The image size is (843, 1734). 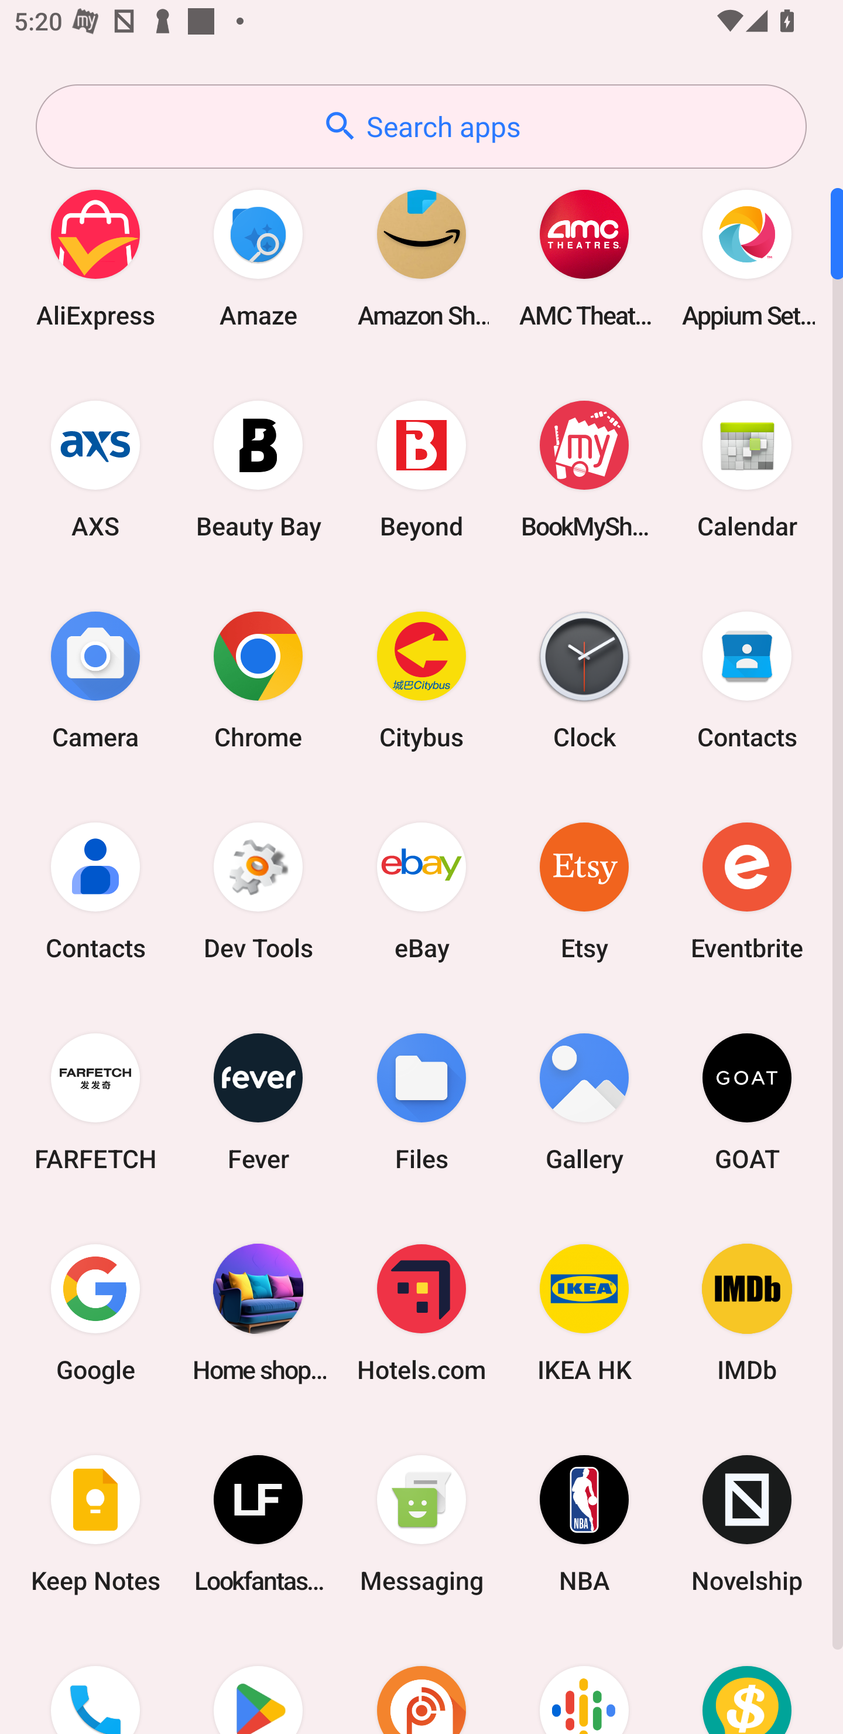 What do you see at coordinates (258, 258) in the screenshot?
I see `Amaze` at bounding box center [258, 258].